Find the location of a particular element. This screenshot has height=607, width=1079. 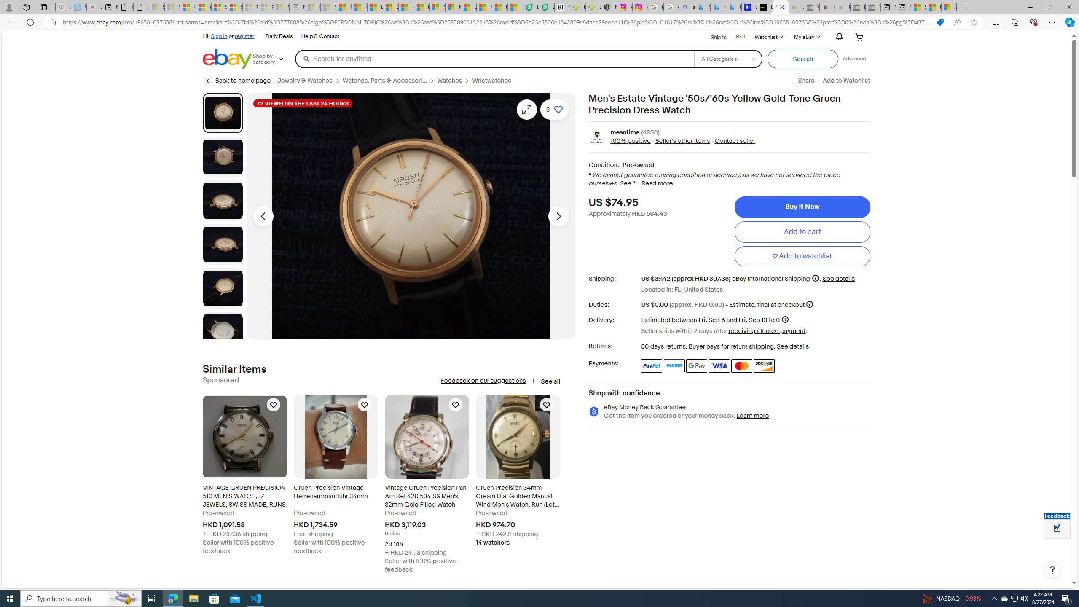

Daily Deals is located at coordinates (279, 36).